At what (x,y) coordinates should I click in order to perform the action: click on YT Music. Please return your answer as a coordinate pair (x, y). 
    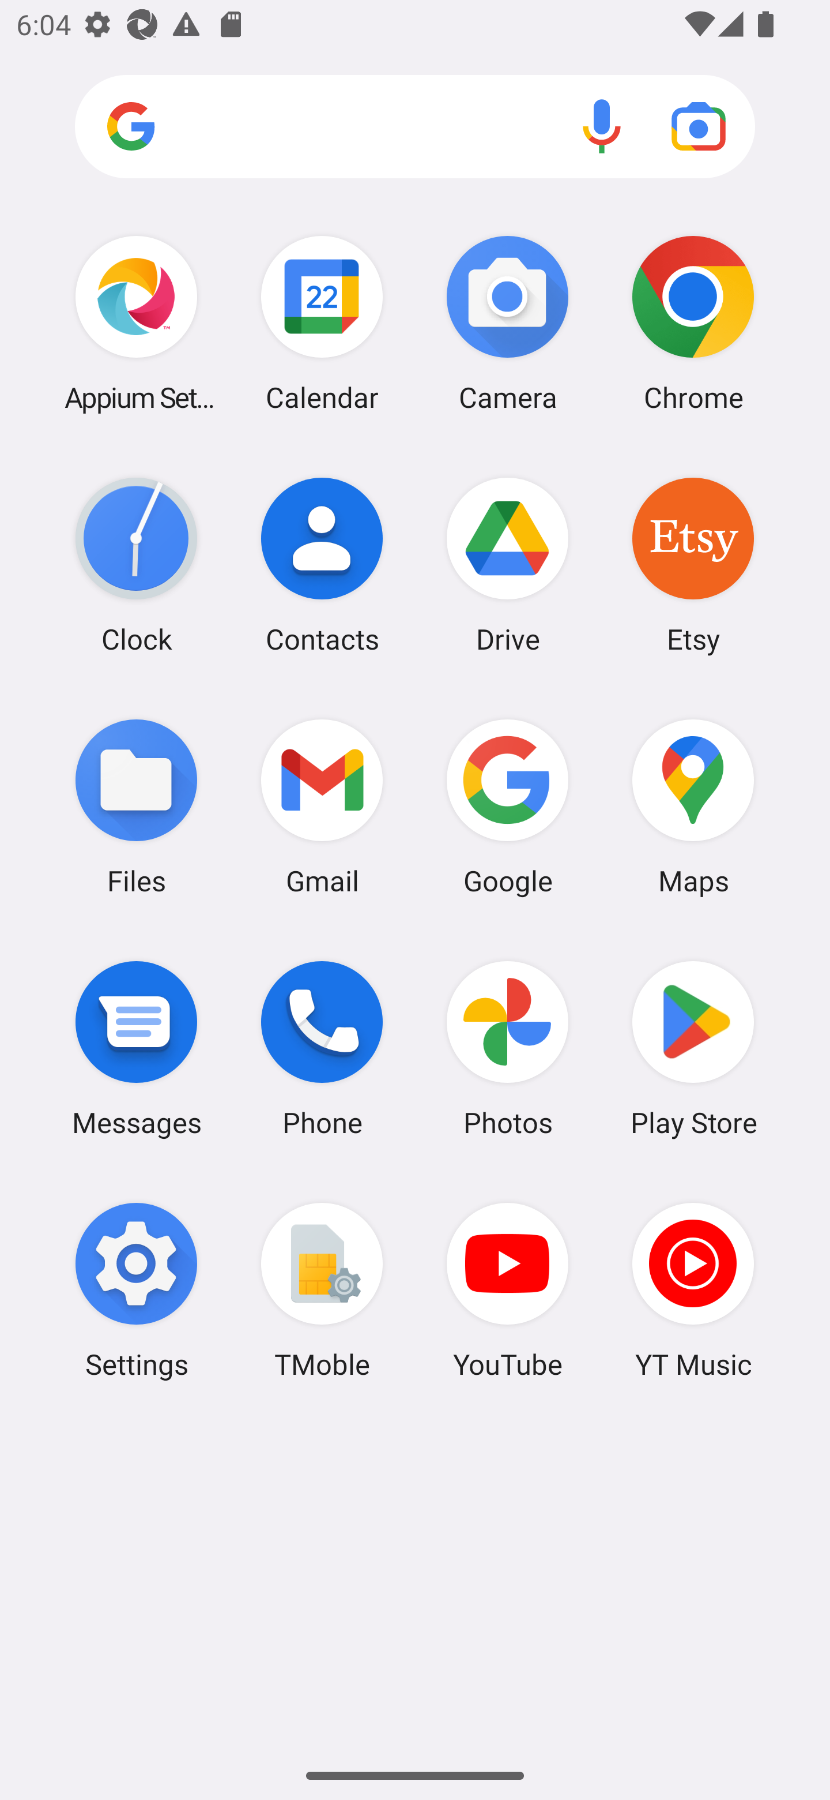
    Looking at the image, I should click on (693, 1291).